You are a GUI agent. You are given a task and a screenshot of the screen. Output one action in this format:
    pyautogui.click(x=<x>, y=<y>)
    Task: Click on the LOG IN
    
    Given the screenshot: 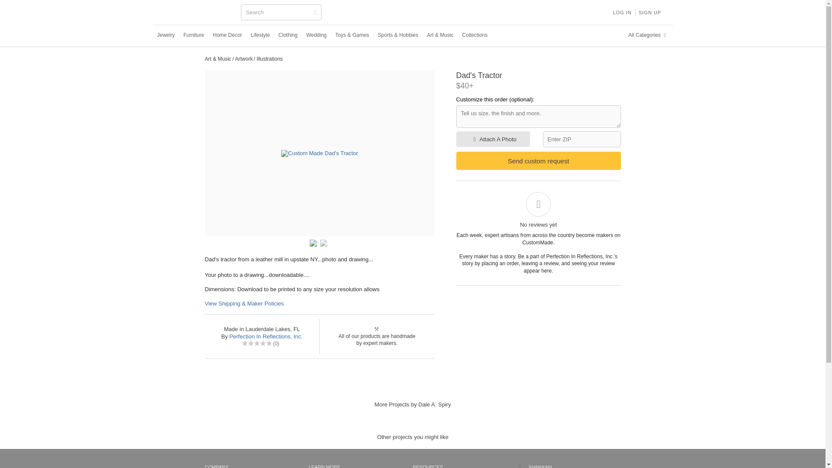 What is the action you would take?
    pyautogui.click(x=621, y=12)
    